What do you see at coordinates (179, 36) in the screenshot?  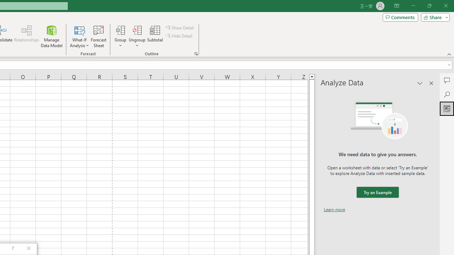 I see `Hide Detail` at bounding box center [179, 36].